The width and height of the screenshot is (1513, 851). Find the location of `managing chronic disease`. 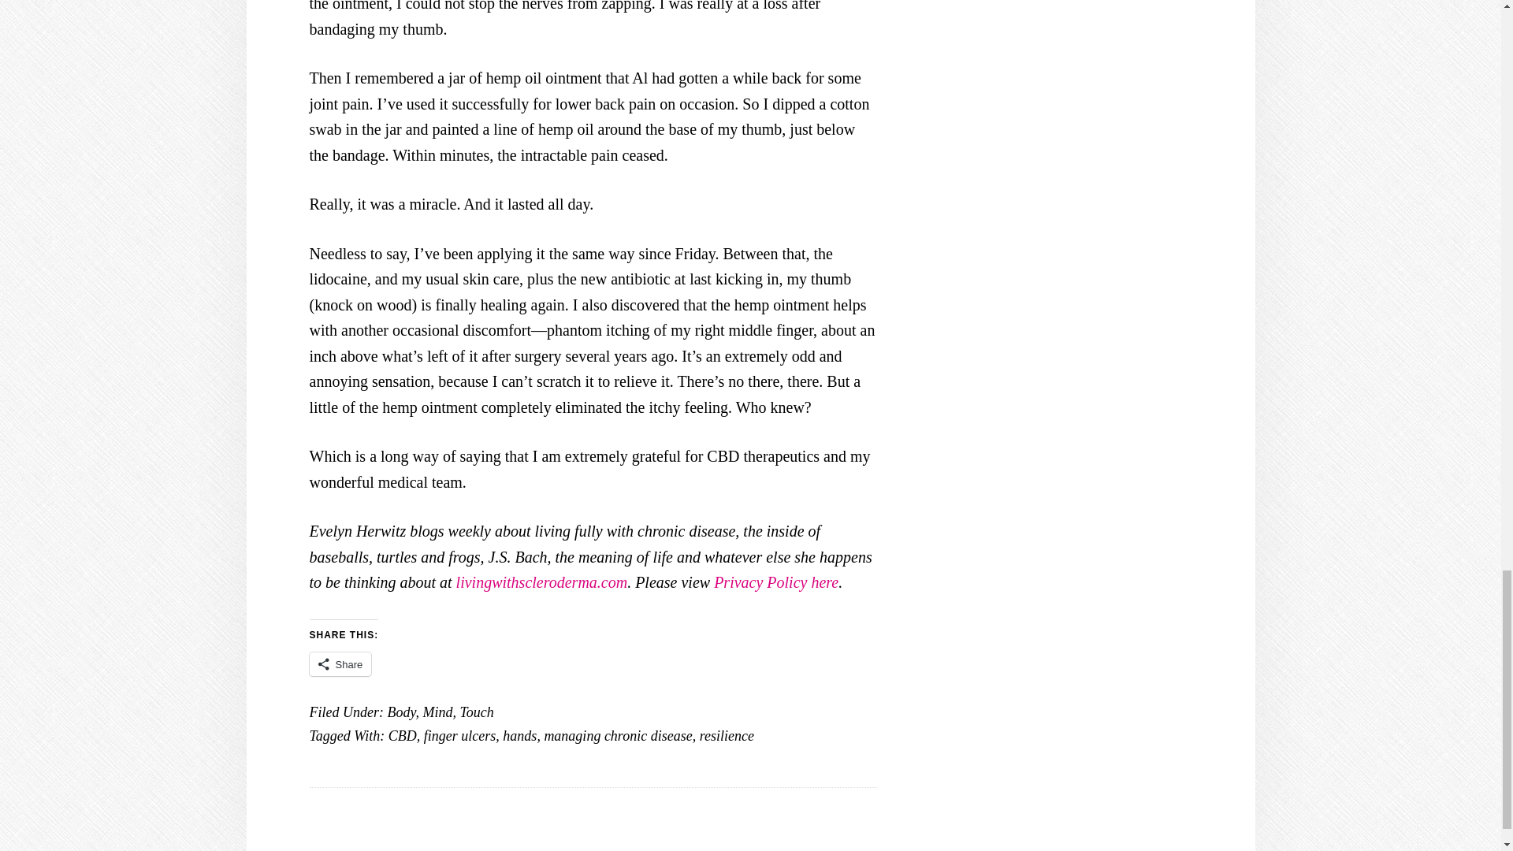

managing chronic disease is located at coordinates (617, 736).